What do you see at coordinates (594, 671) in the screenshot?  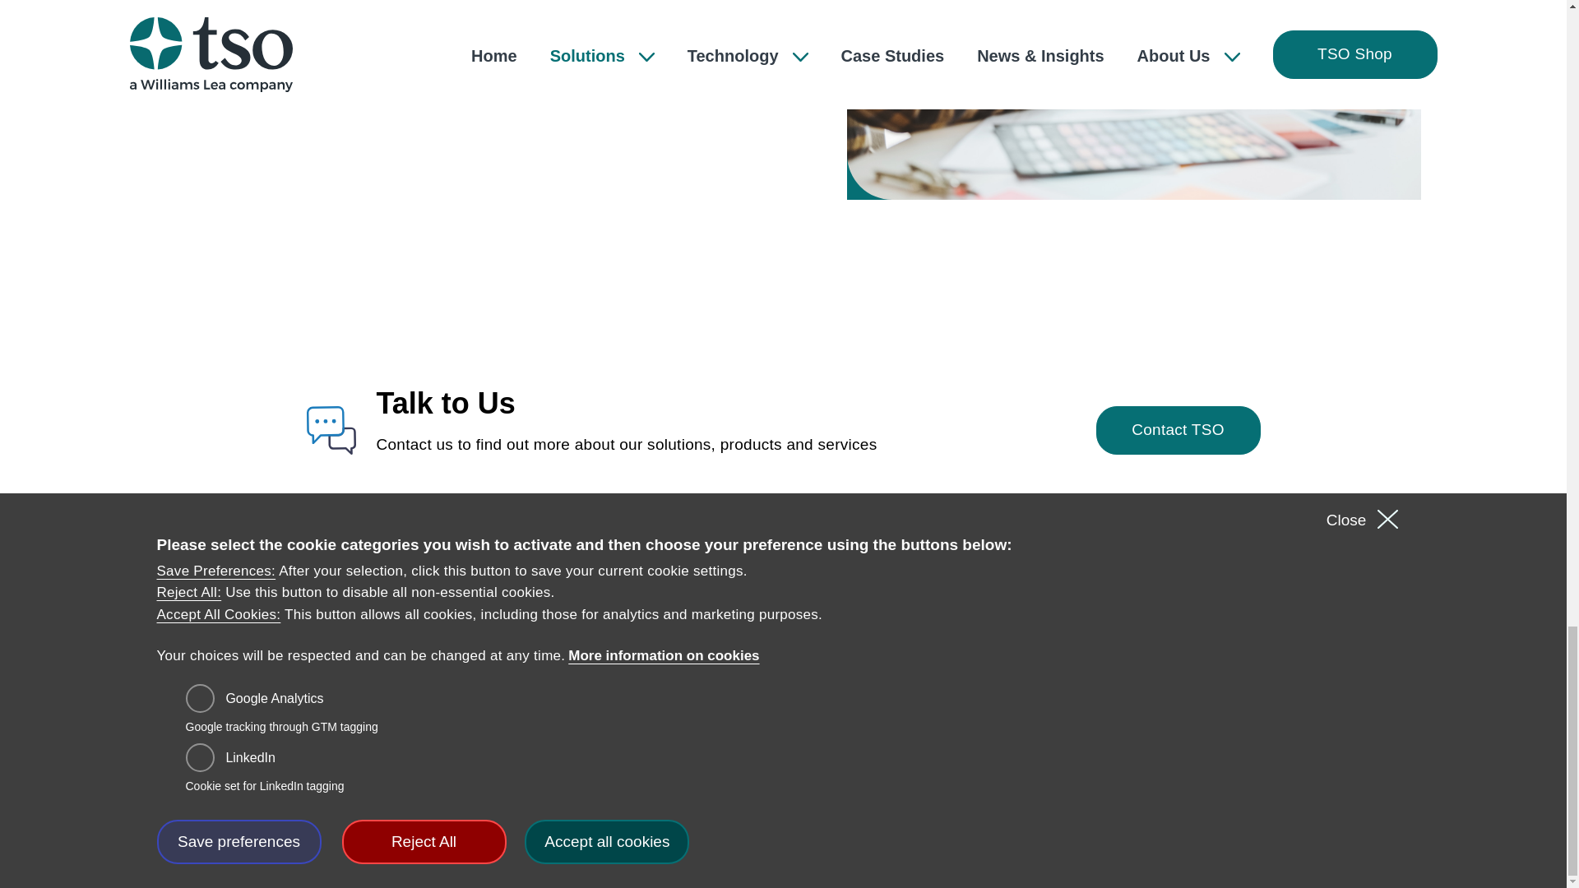 I see `Careers at TSO` at bounding box center [594, 671].